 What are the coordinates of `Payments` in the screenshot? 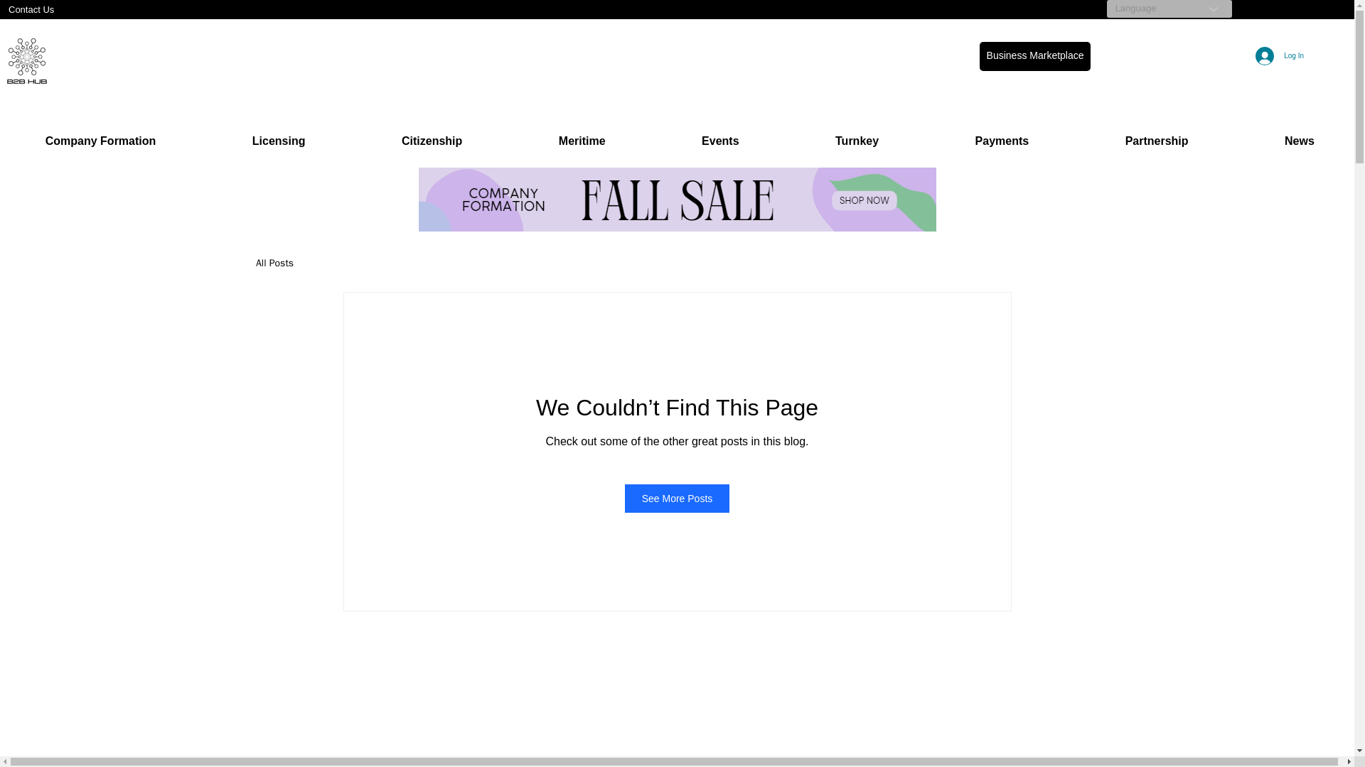 It's located at (1002, 141).